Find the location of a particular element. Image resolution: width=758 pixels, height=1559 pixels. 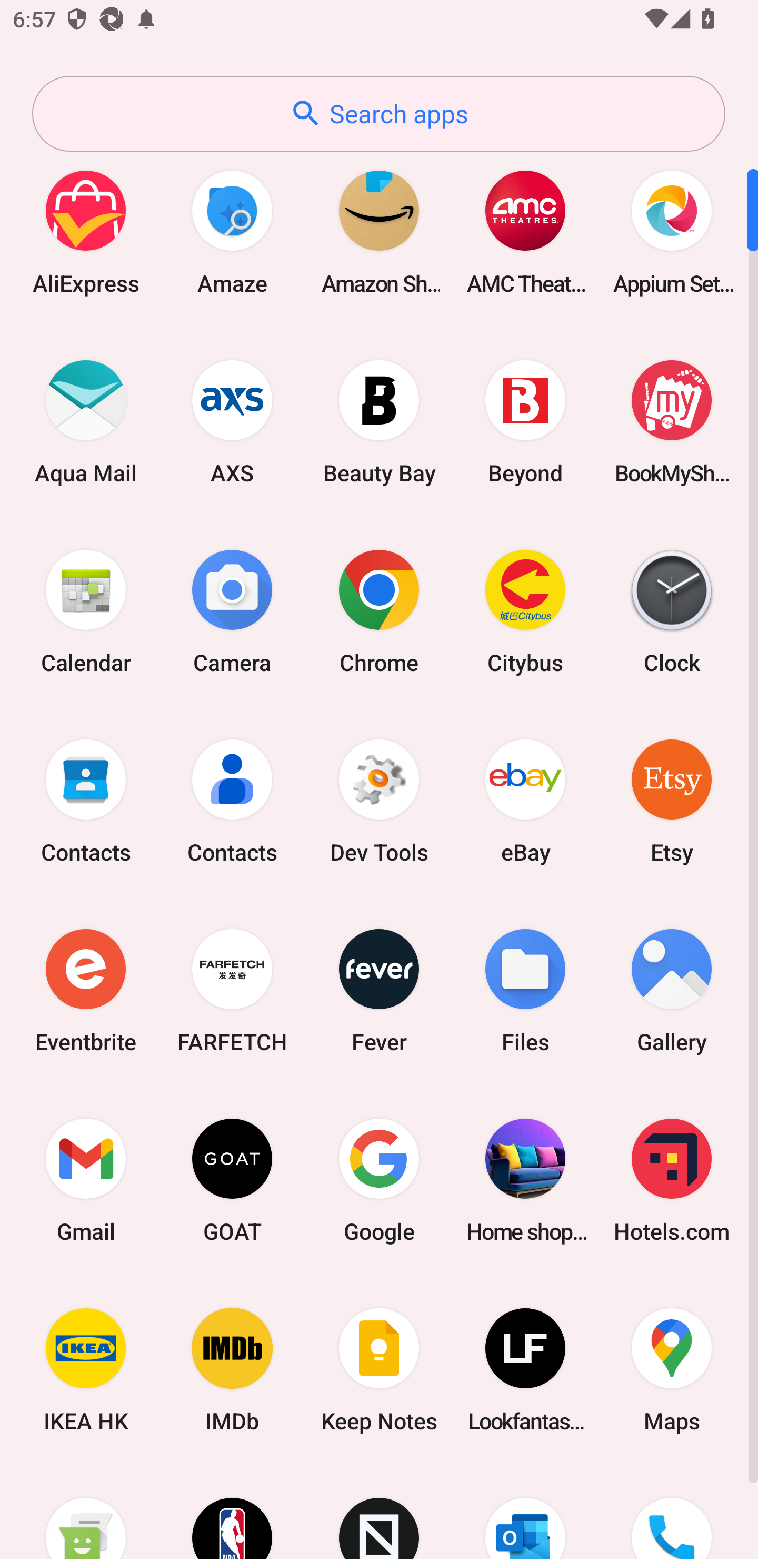

Chrome is located at coordinates (379, 611).